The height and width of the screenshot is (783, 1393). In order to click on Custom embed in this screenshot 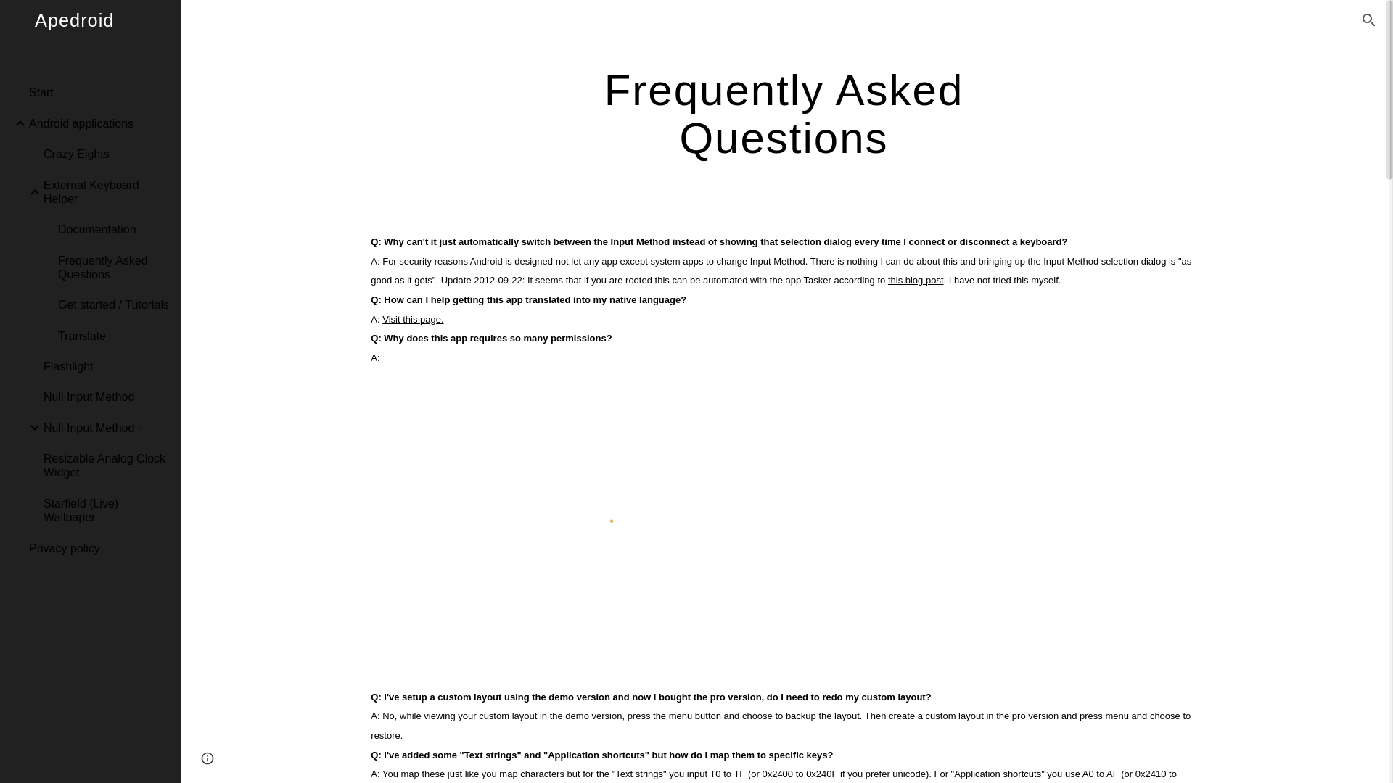, I will do `click(604, 527)`.